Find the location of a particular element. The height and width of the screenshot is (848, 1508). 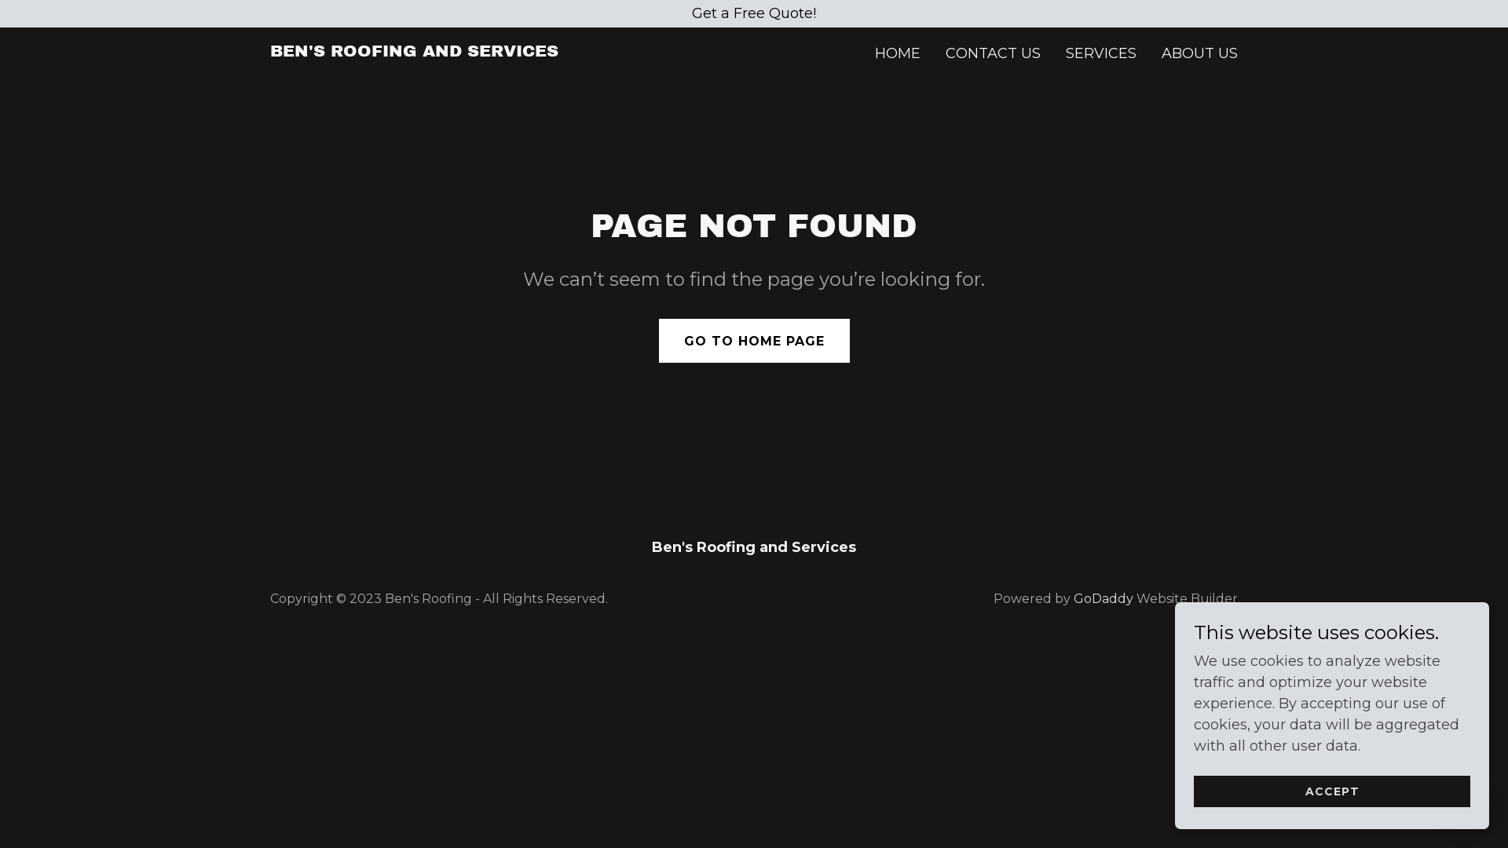

CONTACT US is located at coordinates (993, 53).